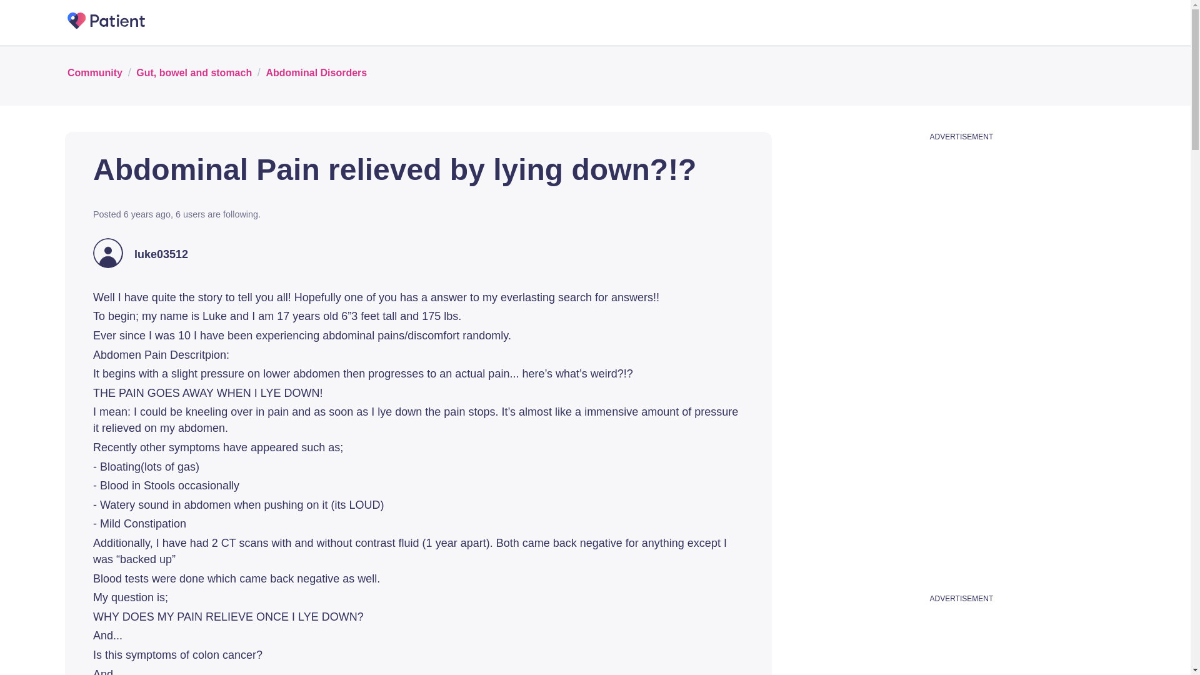 The height and width of the screenshot is (675, 1200). I want to click on luke03512, so click(161, 255).